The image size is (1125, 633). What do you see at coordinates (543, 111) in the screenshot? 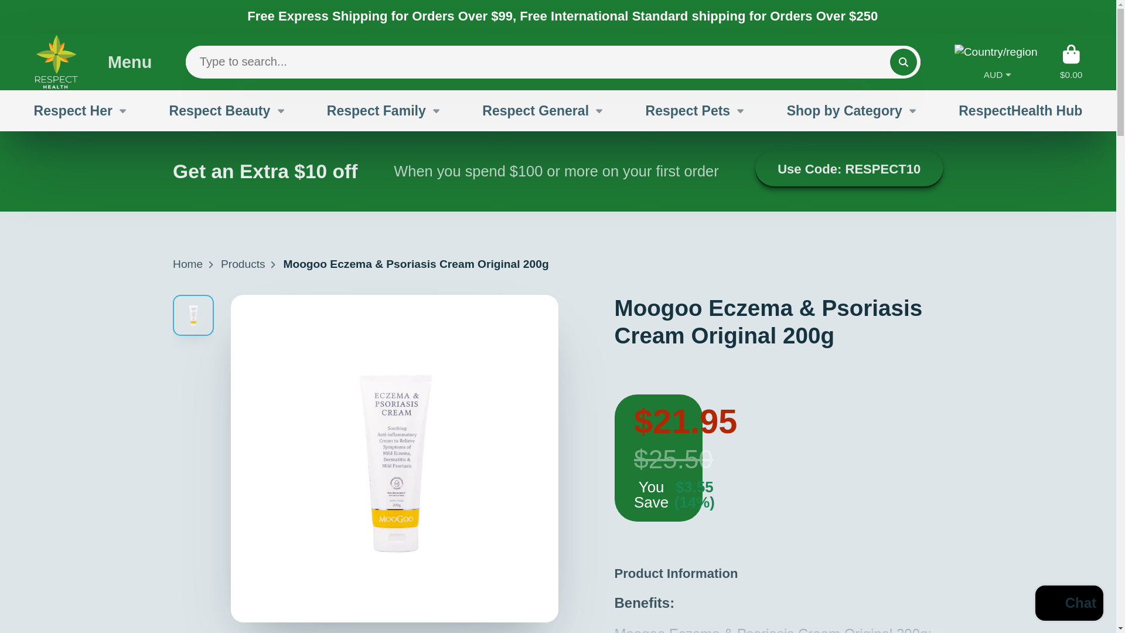
I see `Respect General` at bounding box center [543, 111].